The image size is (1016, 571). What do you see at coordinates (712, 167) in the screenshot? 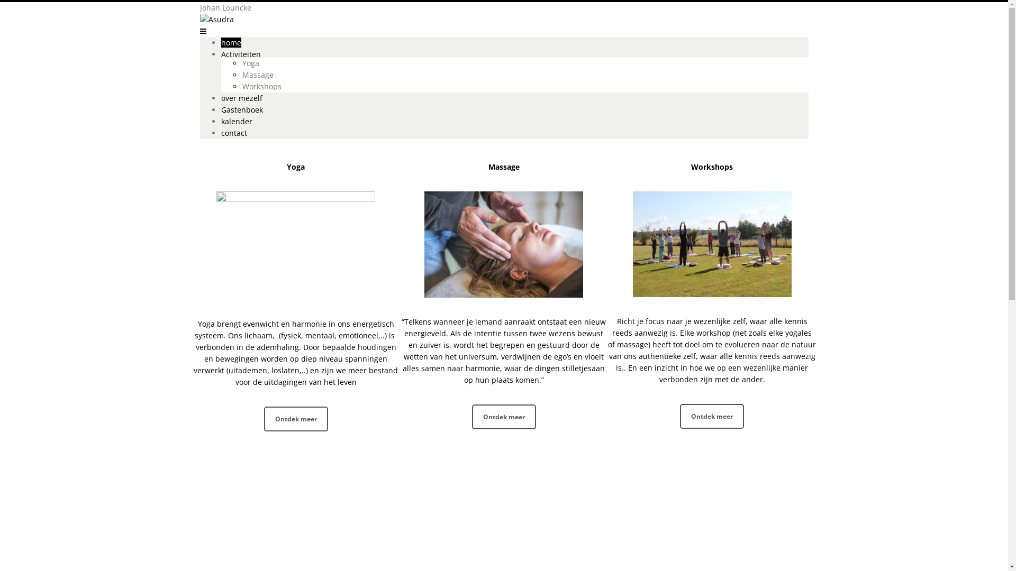
I see `Workshops` at bounding box center [712, 167].